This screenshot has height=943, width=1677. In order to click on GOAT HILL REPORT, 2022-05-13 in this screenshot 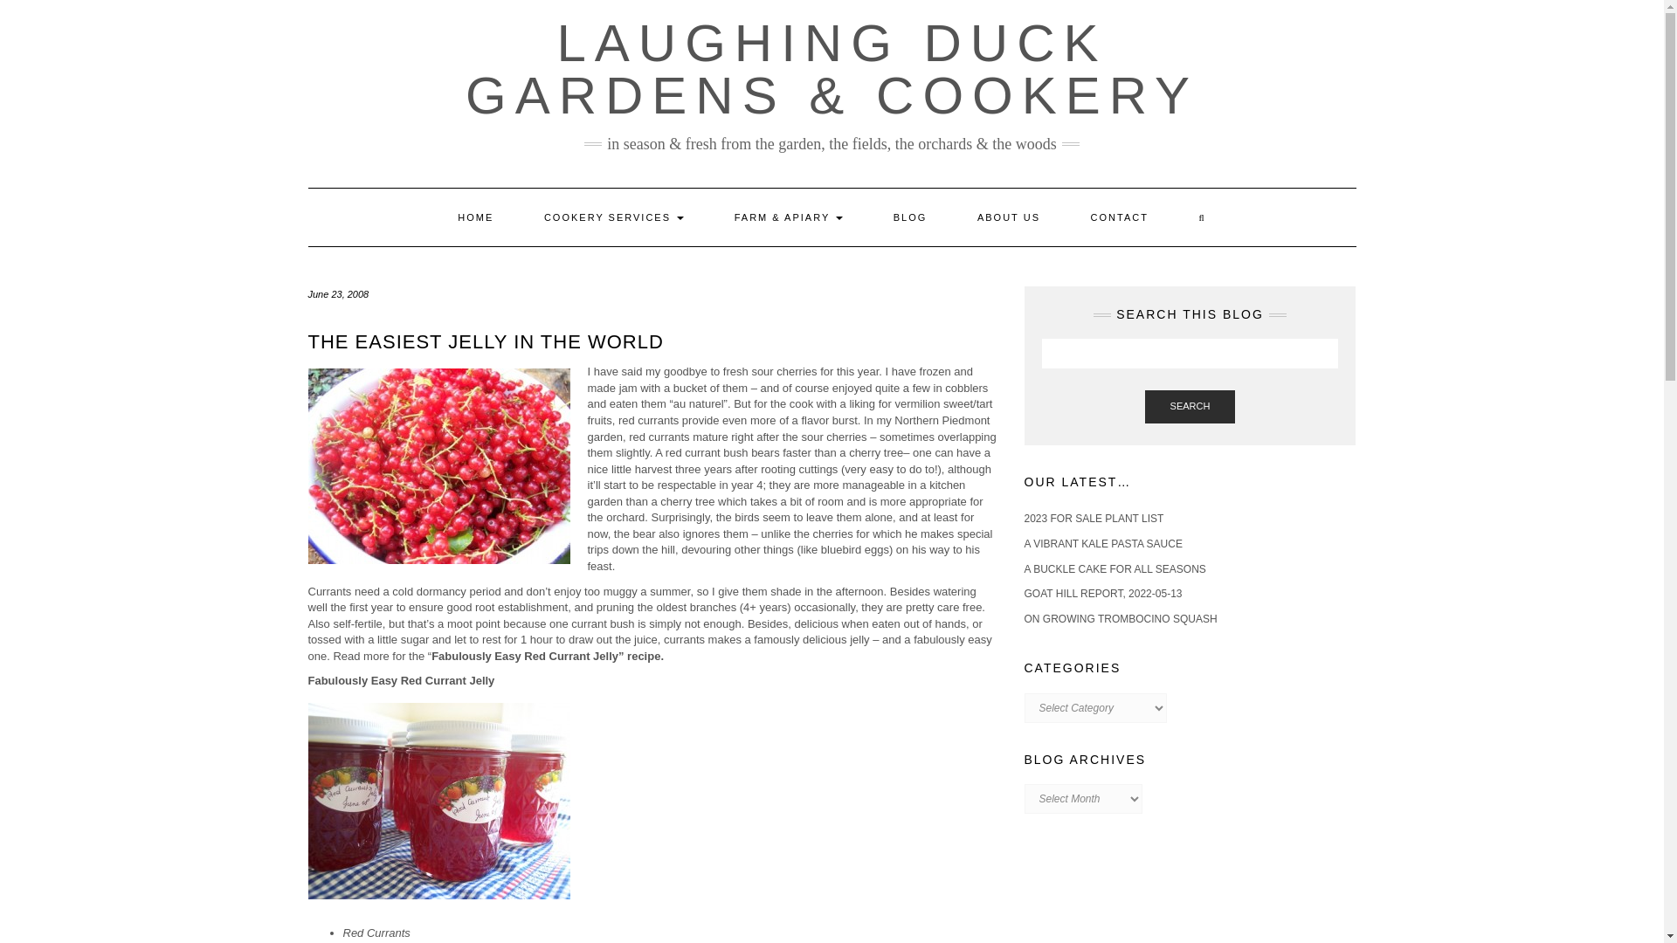, I will do `click(1102, 593)`.